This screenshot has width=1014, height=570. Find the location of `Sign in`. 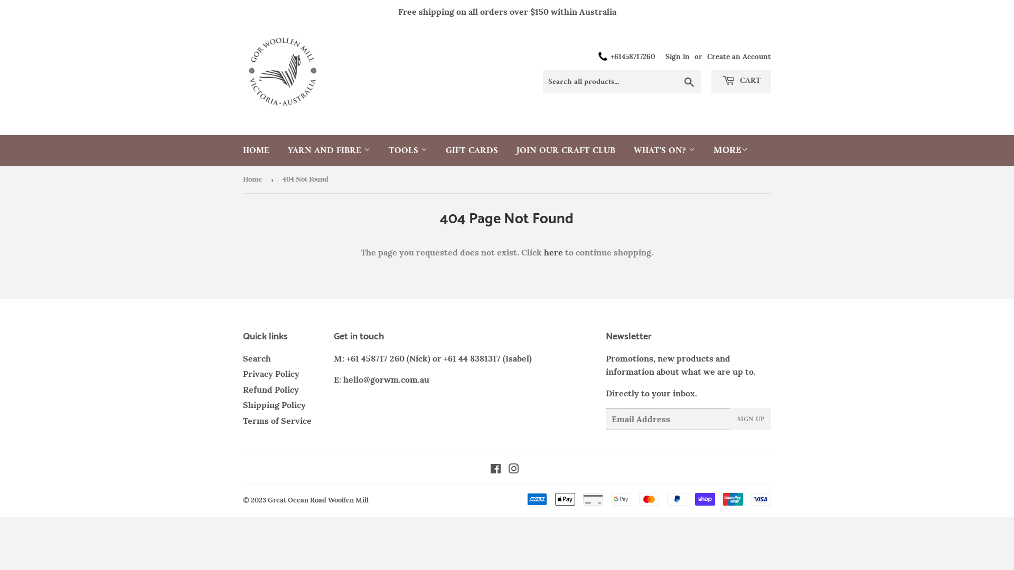

Sign in is located at coordinates (678, 56).